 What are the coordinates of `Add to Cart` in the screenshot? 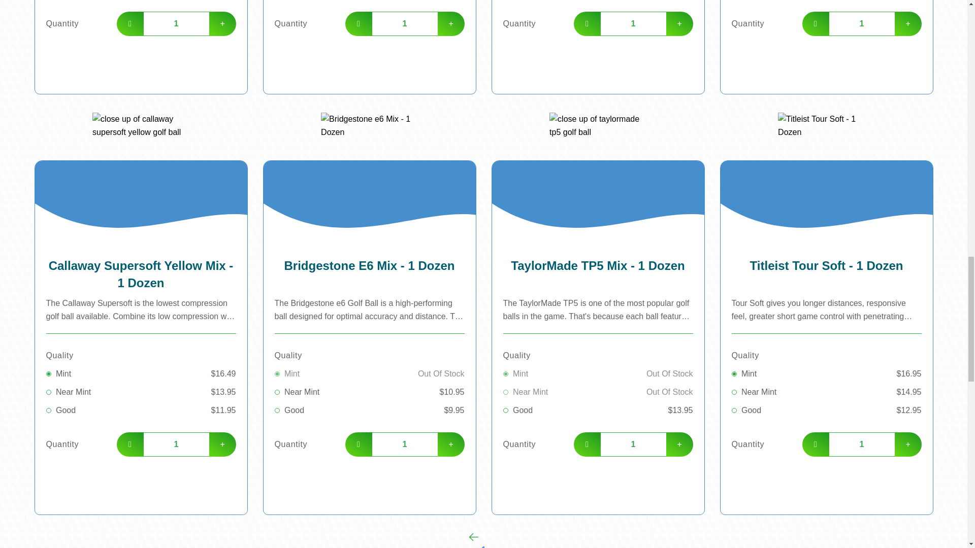 It's located at (369, 58).